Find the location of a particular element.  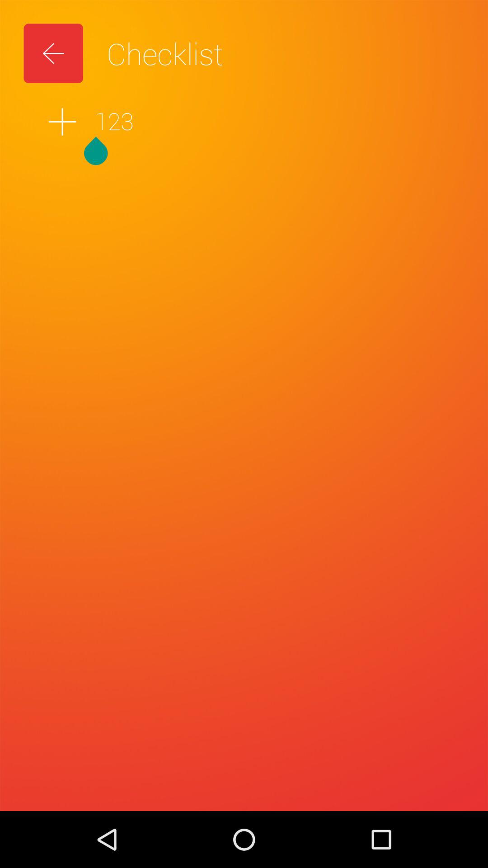

flip to the 123 is located at coordinates (244, 122).